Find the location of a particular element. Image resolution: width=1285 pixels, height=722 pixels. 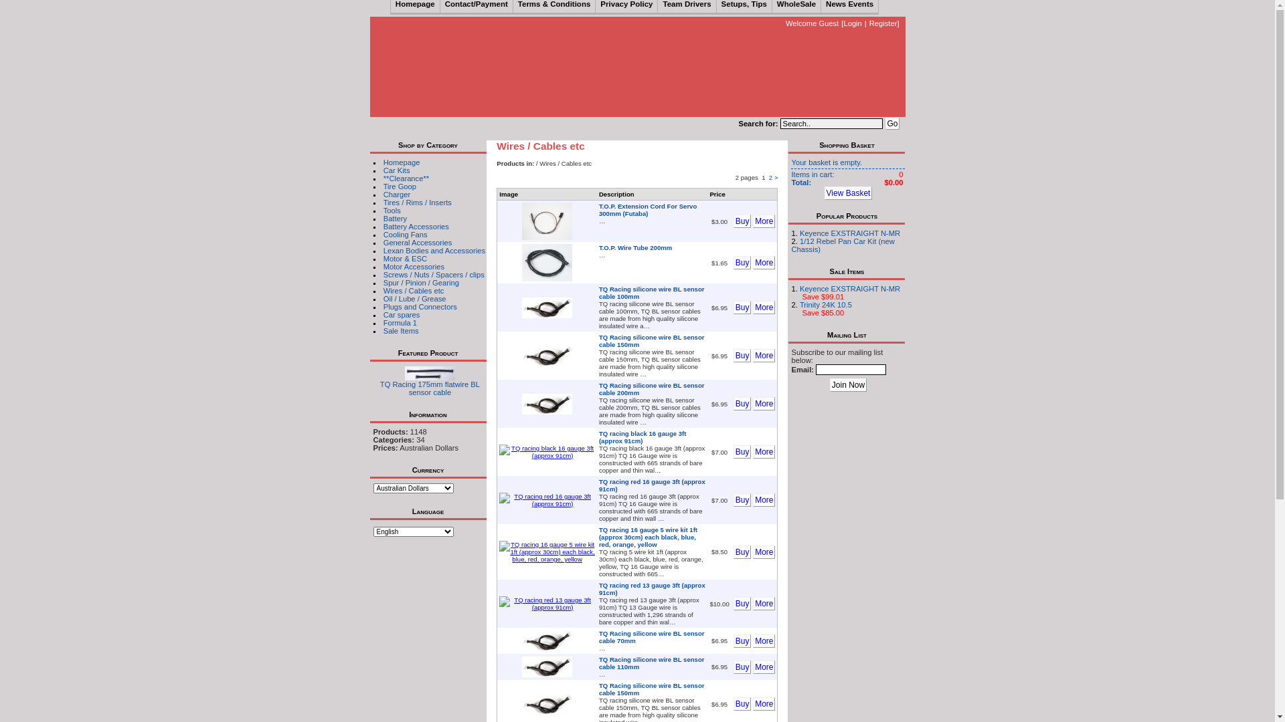

Login is located at coordinates (853, 23).